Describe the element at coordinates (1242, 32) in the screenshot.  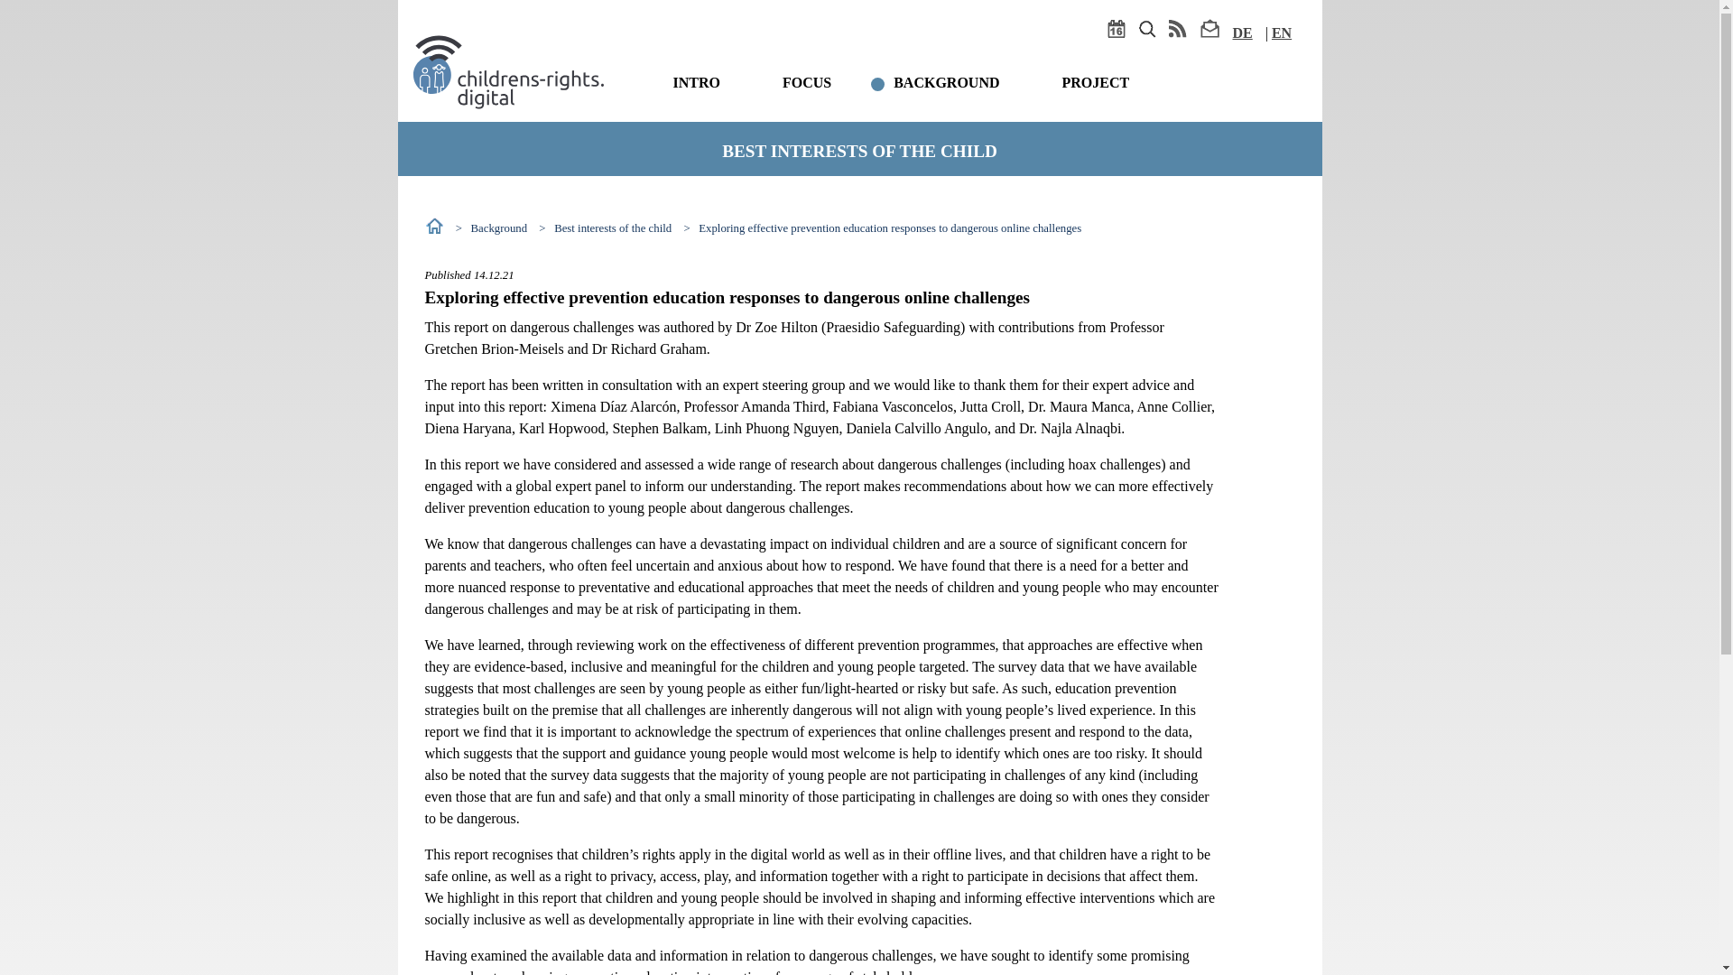
I see `DE` at that location.